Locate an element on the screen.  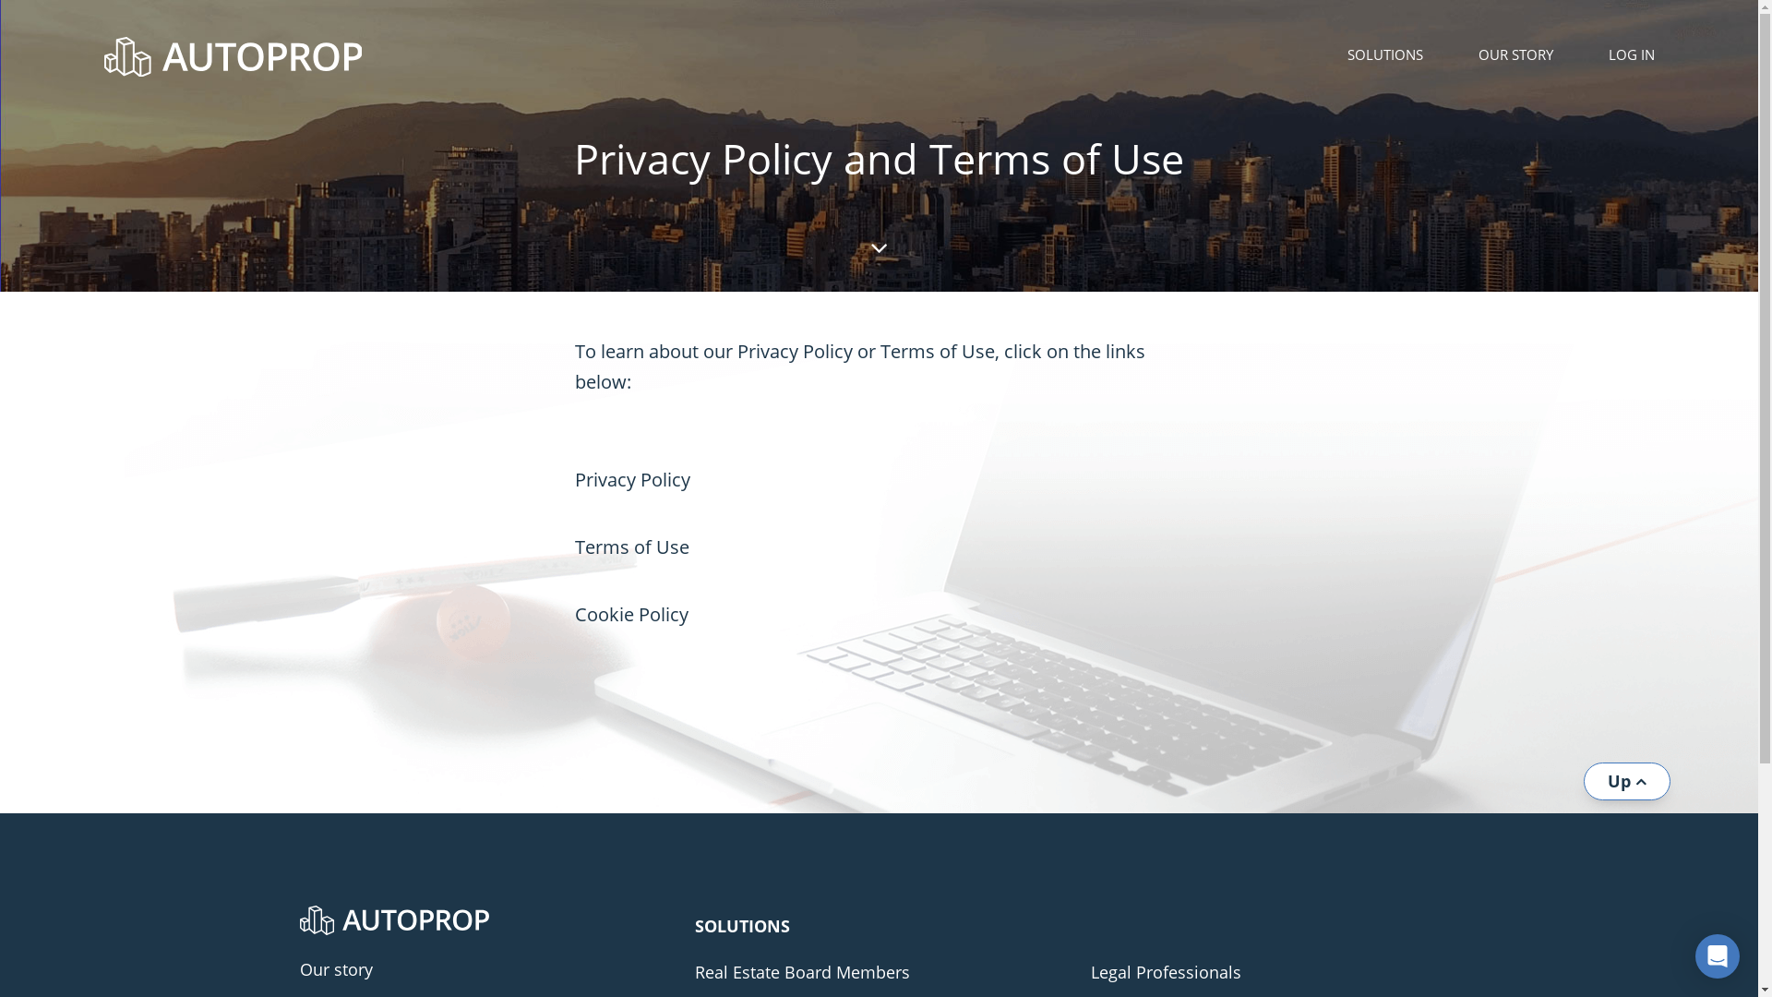
SOLUTIONS is located at coordinates (1385, 54).